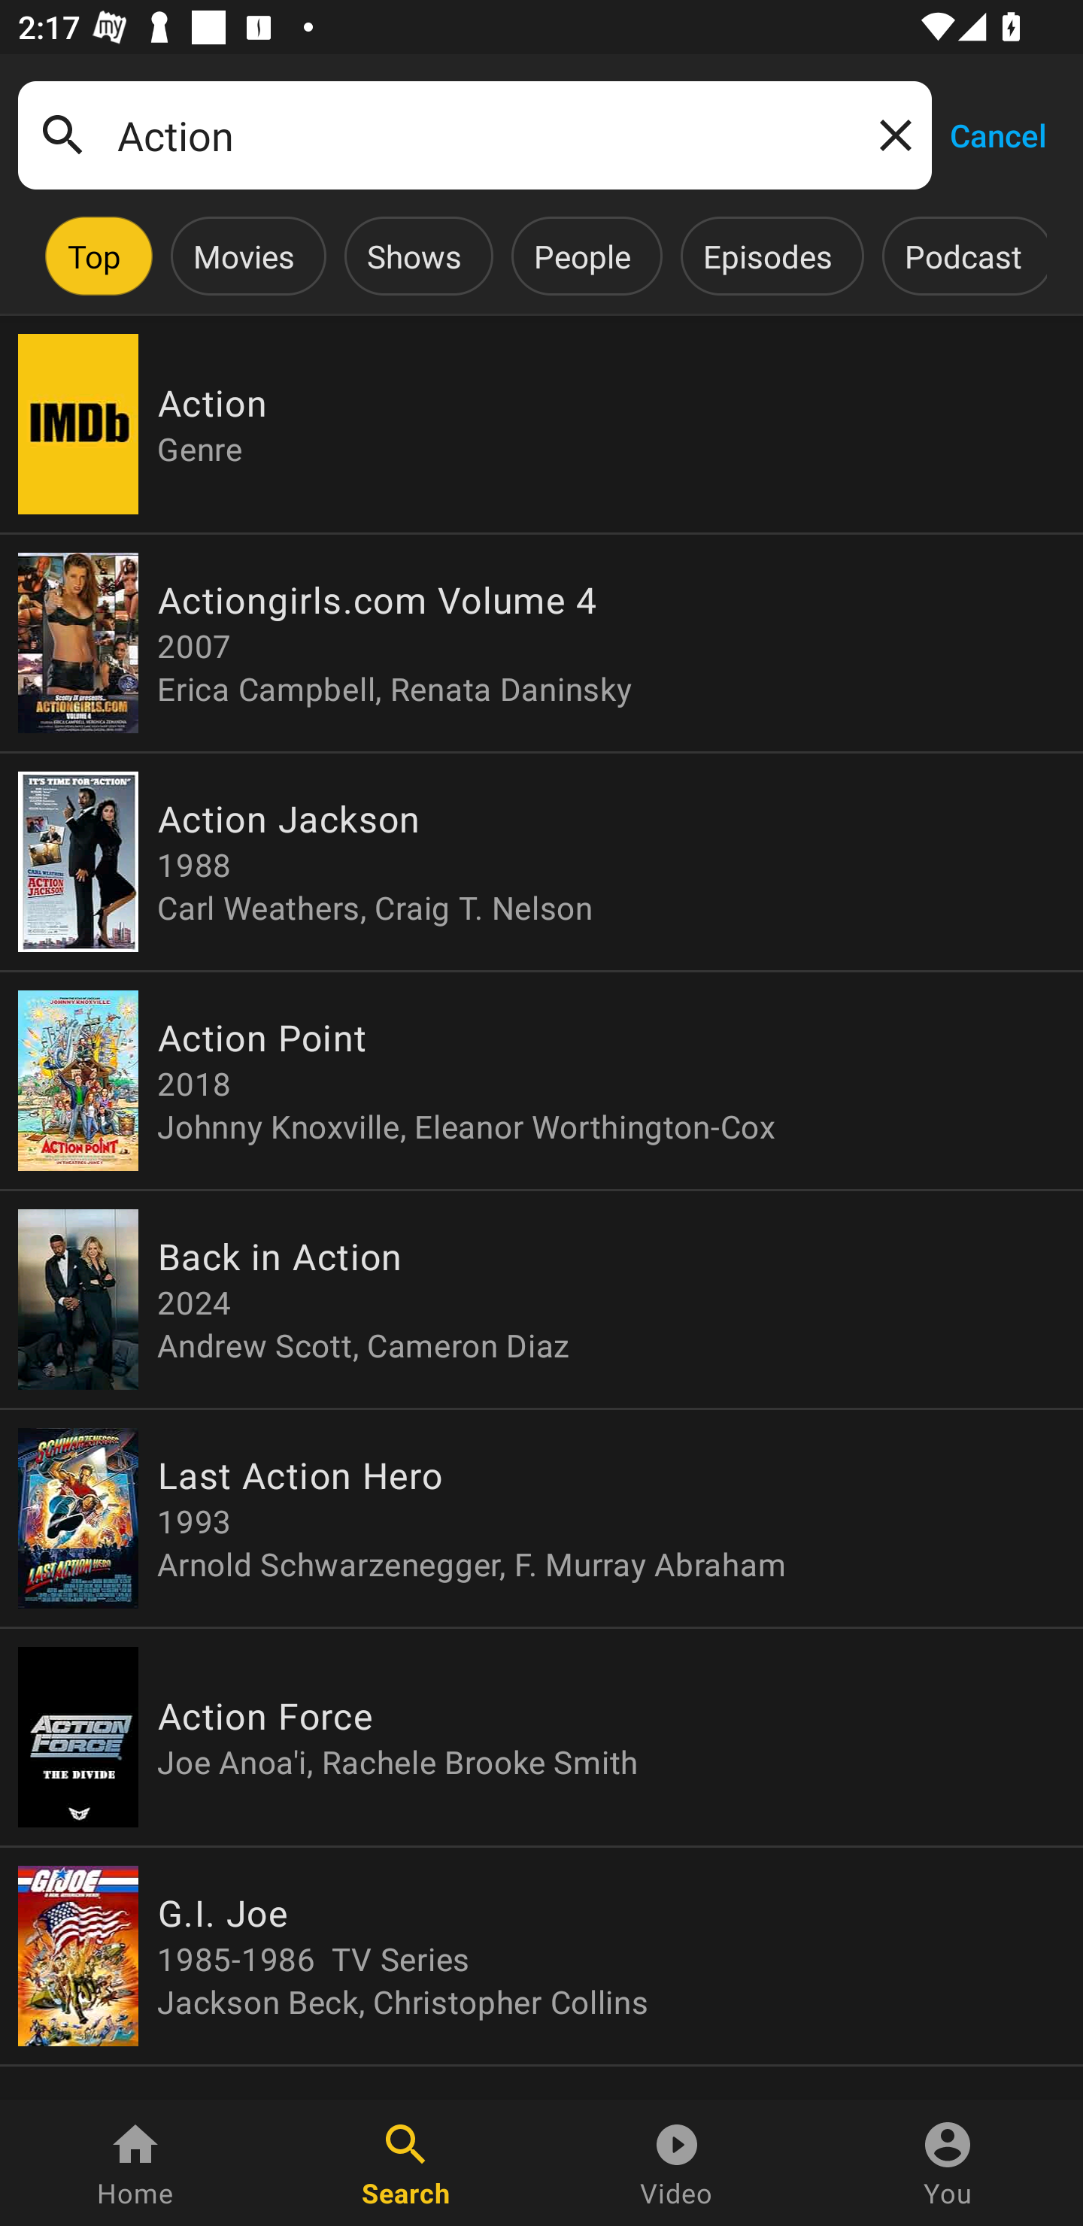  What do you see at coordinates (677, 2163) in the screenshot?
I see `Video` at bounding box center [677, 2163].